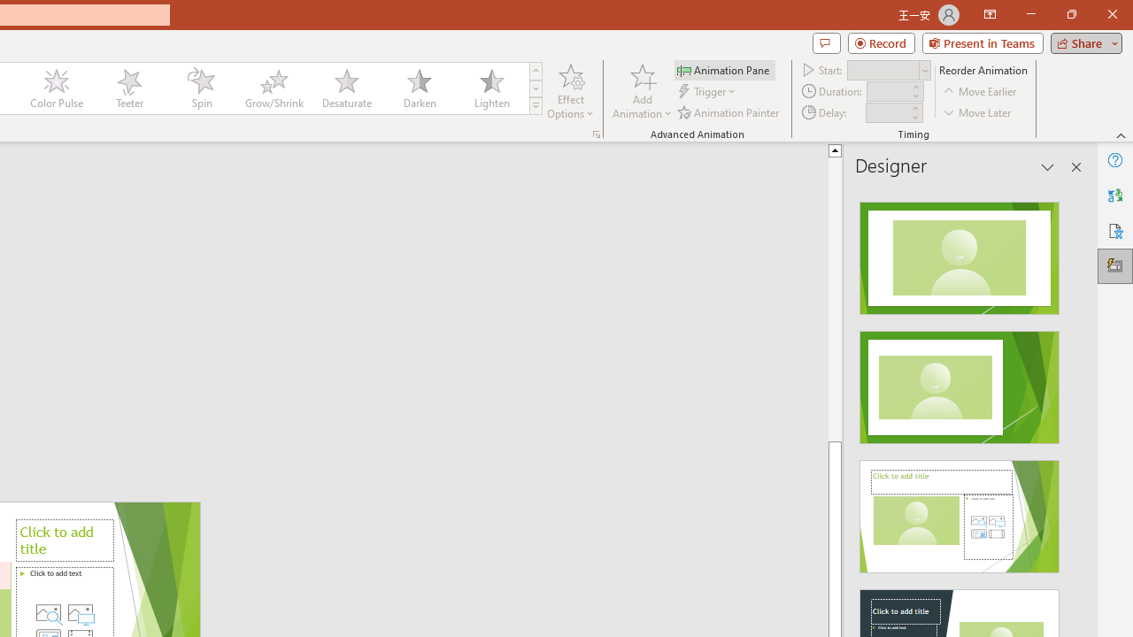 Image resolution: width=1133 pixels, height=637 pixels. What do you see at coordinates (201, 88) in the screenshot?
I see `Spin` at bounding box center [201, 88].